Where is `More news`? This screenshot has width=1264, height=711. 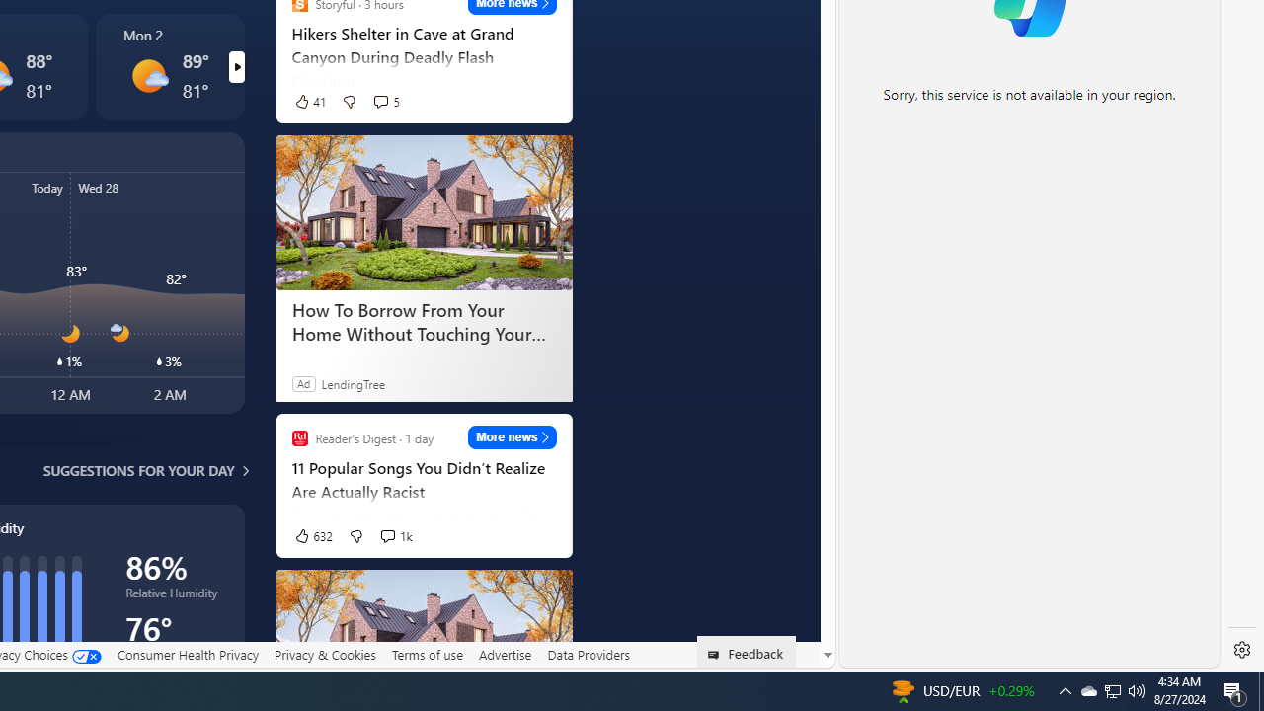 More news is located at coordinates (512, 437).